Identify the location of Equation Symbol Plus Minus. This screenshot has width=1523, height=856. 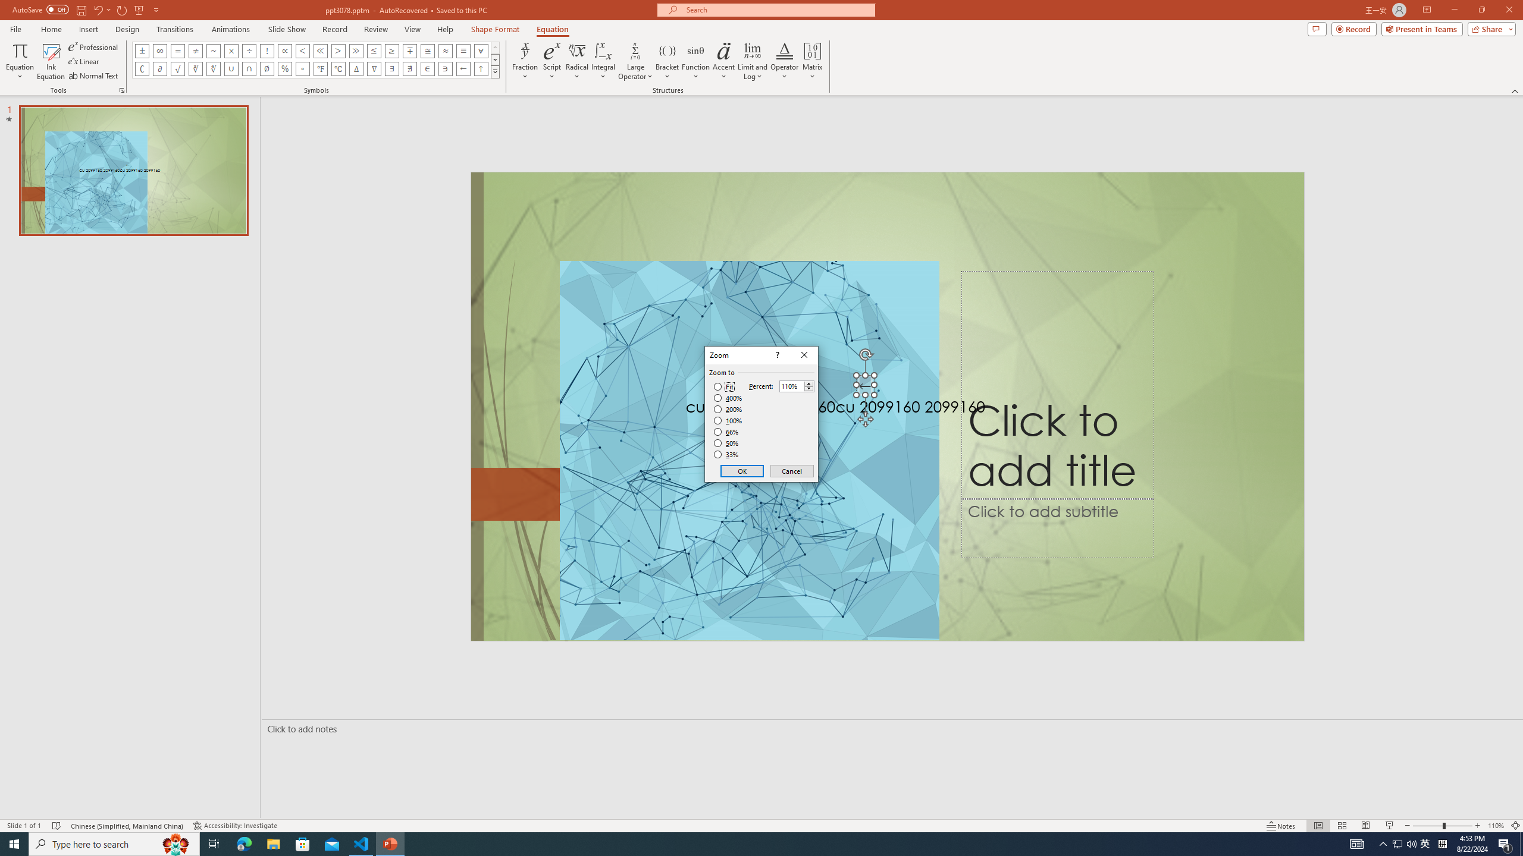
(142, 51).